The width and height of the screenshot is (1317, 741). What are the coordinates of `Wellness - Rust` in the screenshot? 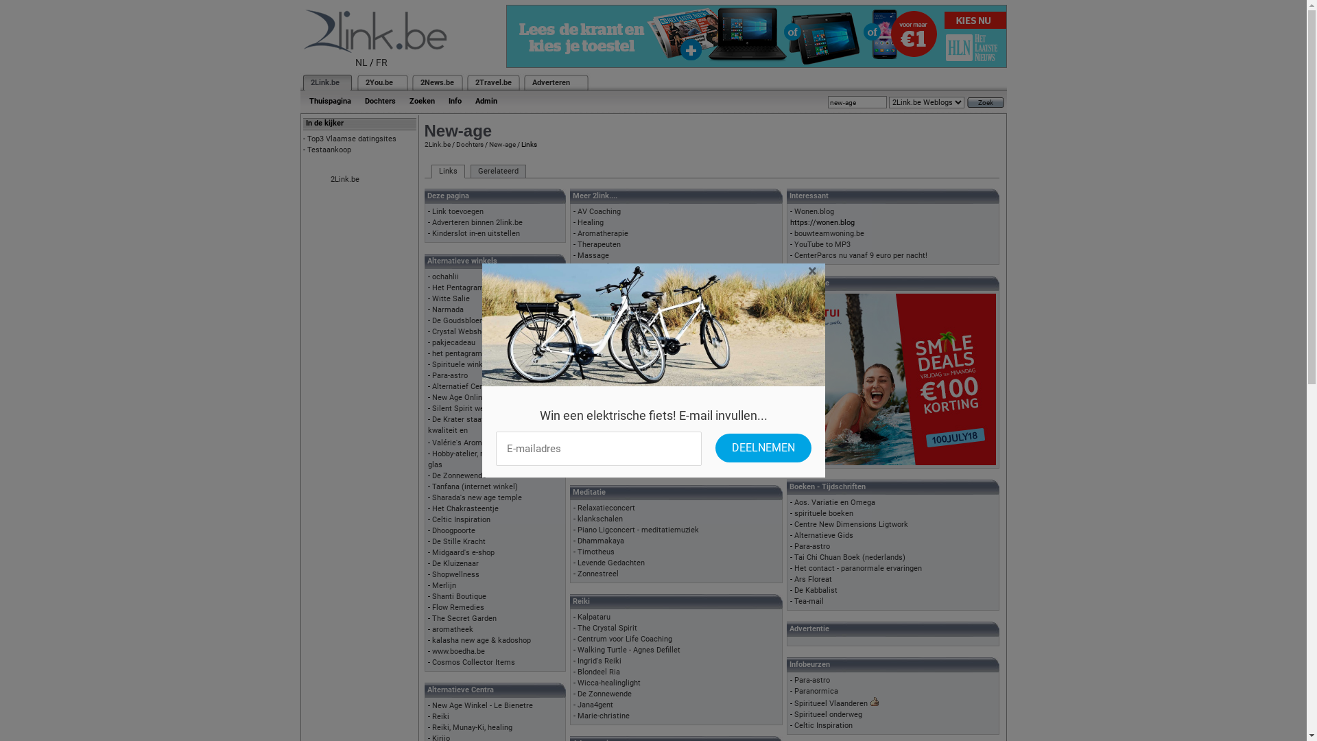 It's located at (604, 344).